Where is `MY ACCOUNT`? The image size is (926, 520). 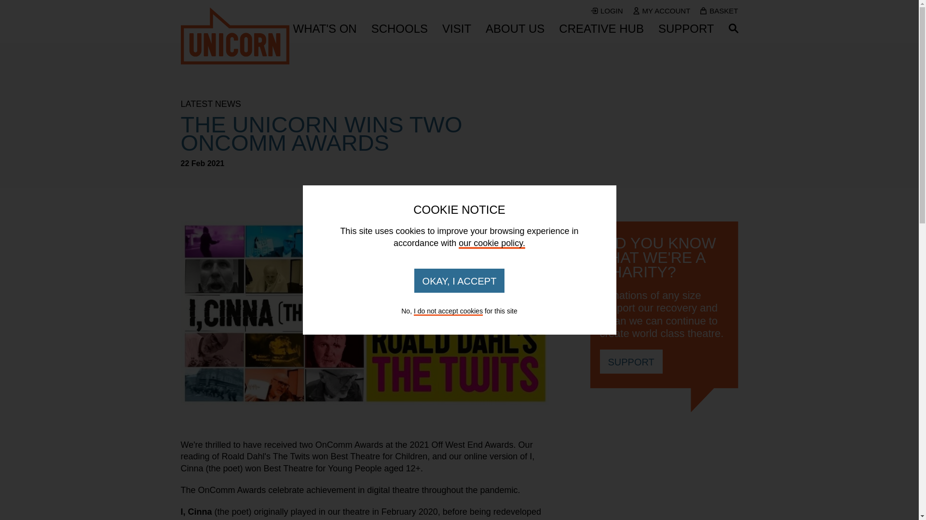 MY ACCOUNT is located at coordinates (662, 11).